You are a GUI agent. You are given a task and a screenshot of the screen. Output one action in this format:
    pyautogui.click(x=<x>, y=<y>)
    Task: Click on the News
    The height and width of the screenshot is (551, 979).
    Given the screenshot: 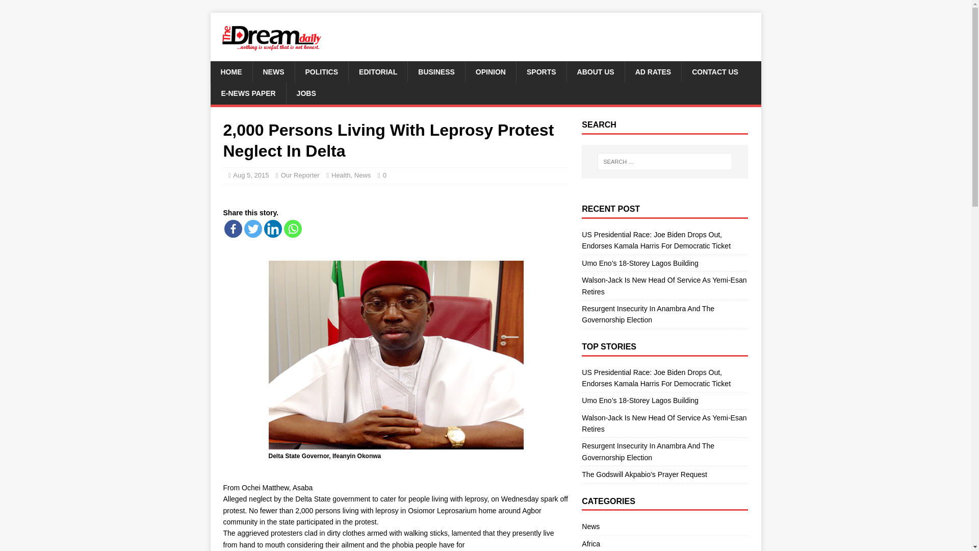 What is the action you would take?
    pyautogui.click(x=363, y=175)
    